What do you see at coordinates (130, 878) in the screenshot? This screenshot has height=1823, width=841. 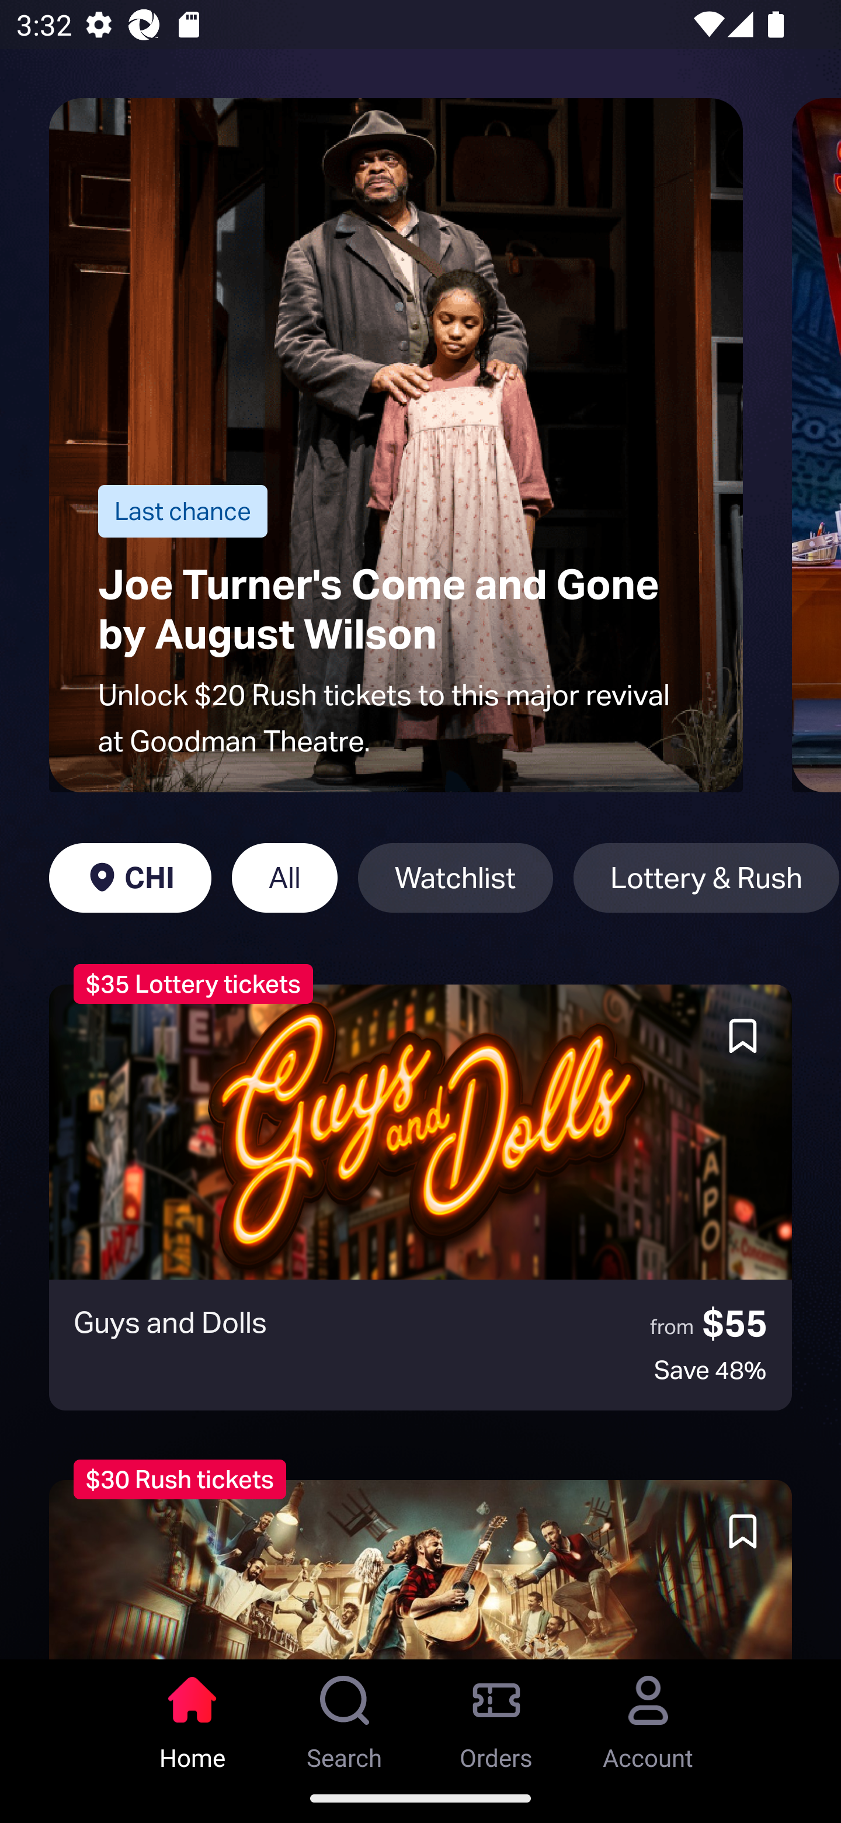 I see `CHI` at bounding box center [130, 878].